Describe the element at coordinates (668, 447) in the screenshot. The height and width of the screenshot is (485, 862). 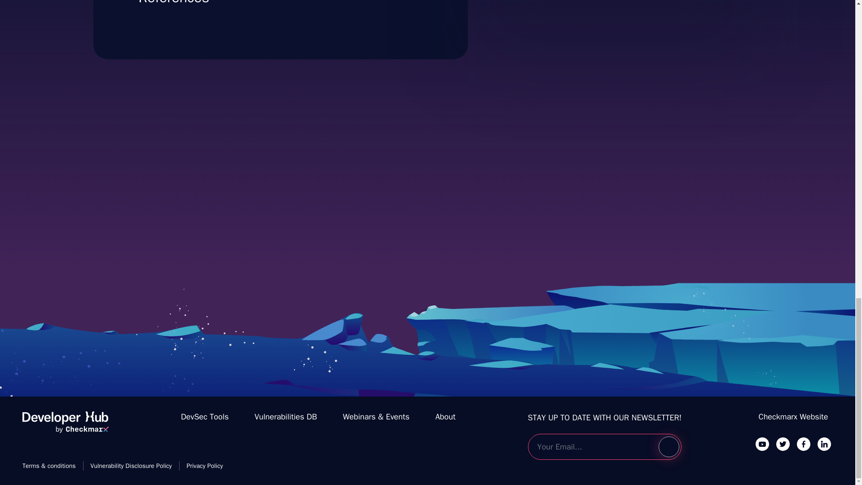
I see `Submit form` at that location.